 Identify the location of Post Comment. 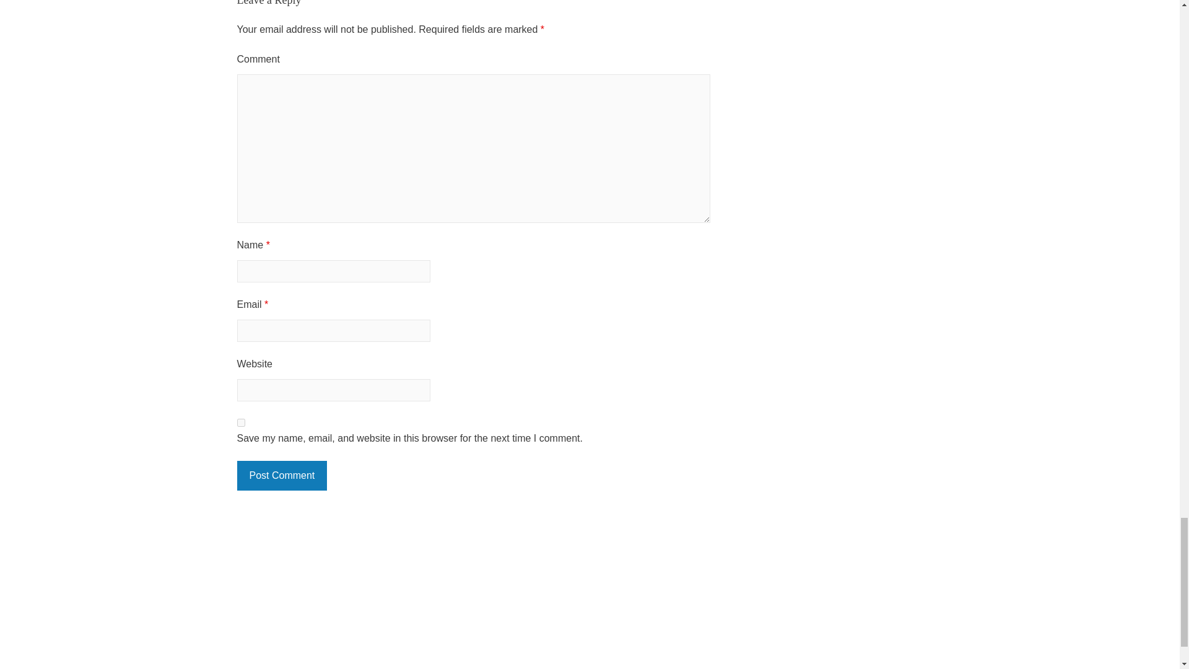
(282, 476).